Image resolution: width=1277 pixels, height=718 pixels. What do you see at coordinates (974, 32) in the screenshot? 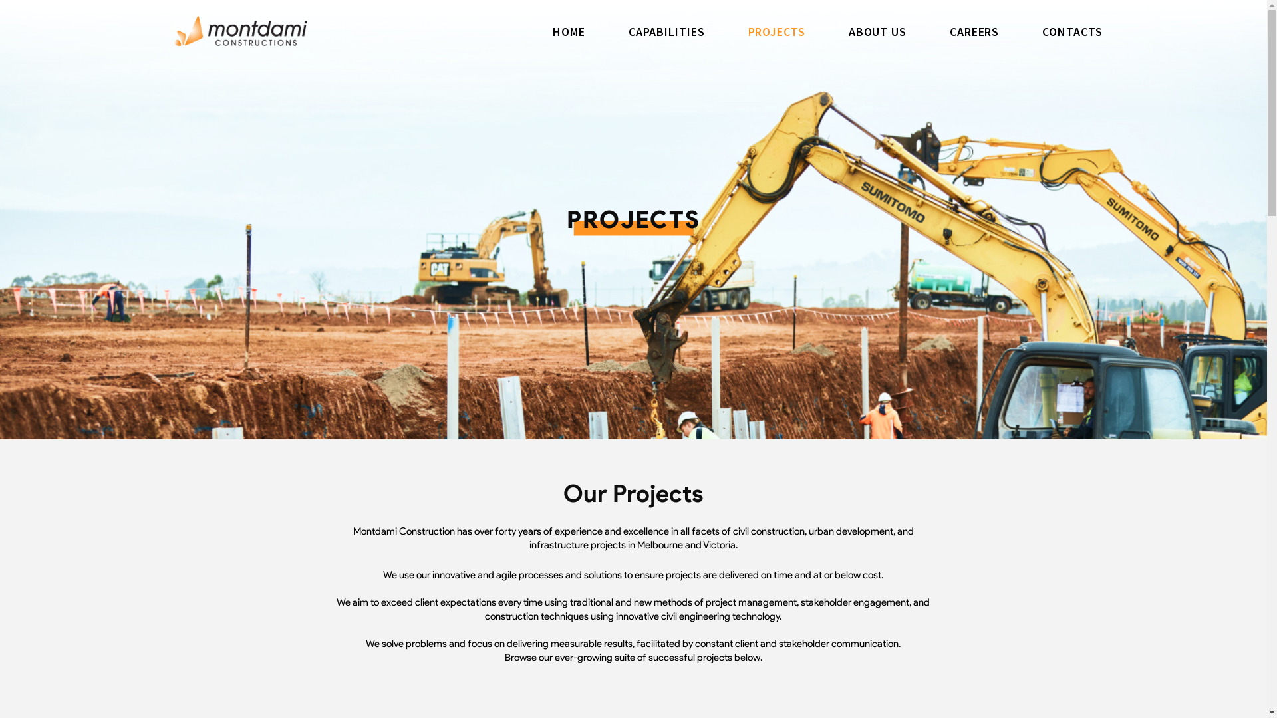
I see `CAREERS` at bounding box center [974, 32].